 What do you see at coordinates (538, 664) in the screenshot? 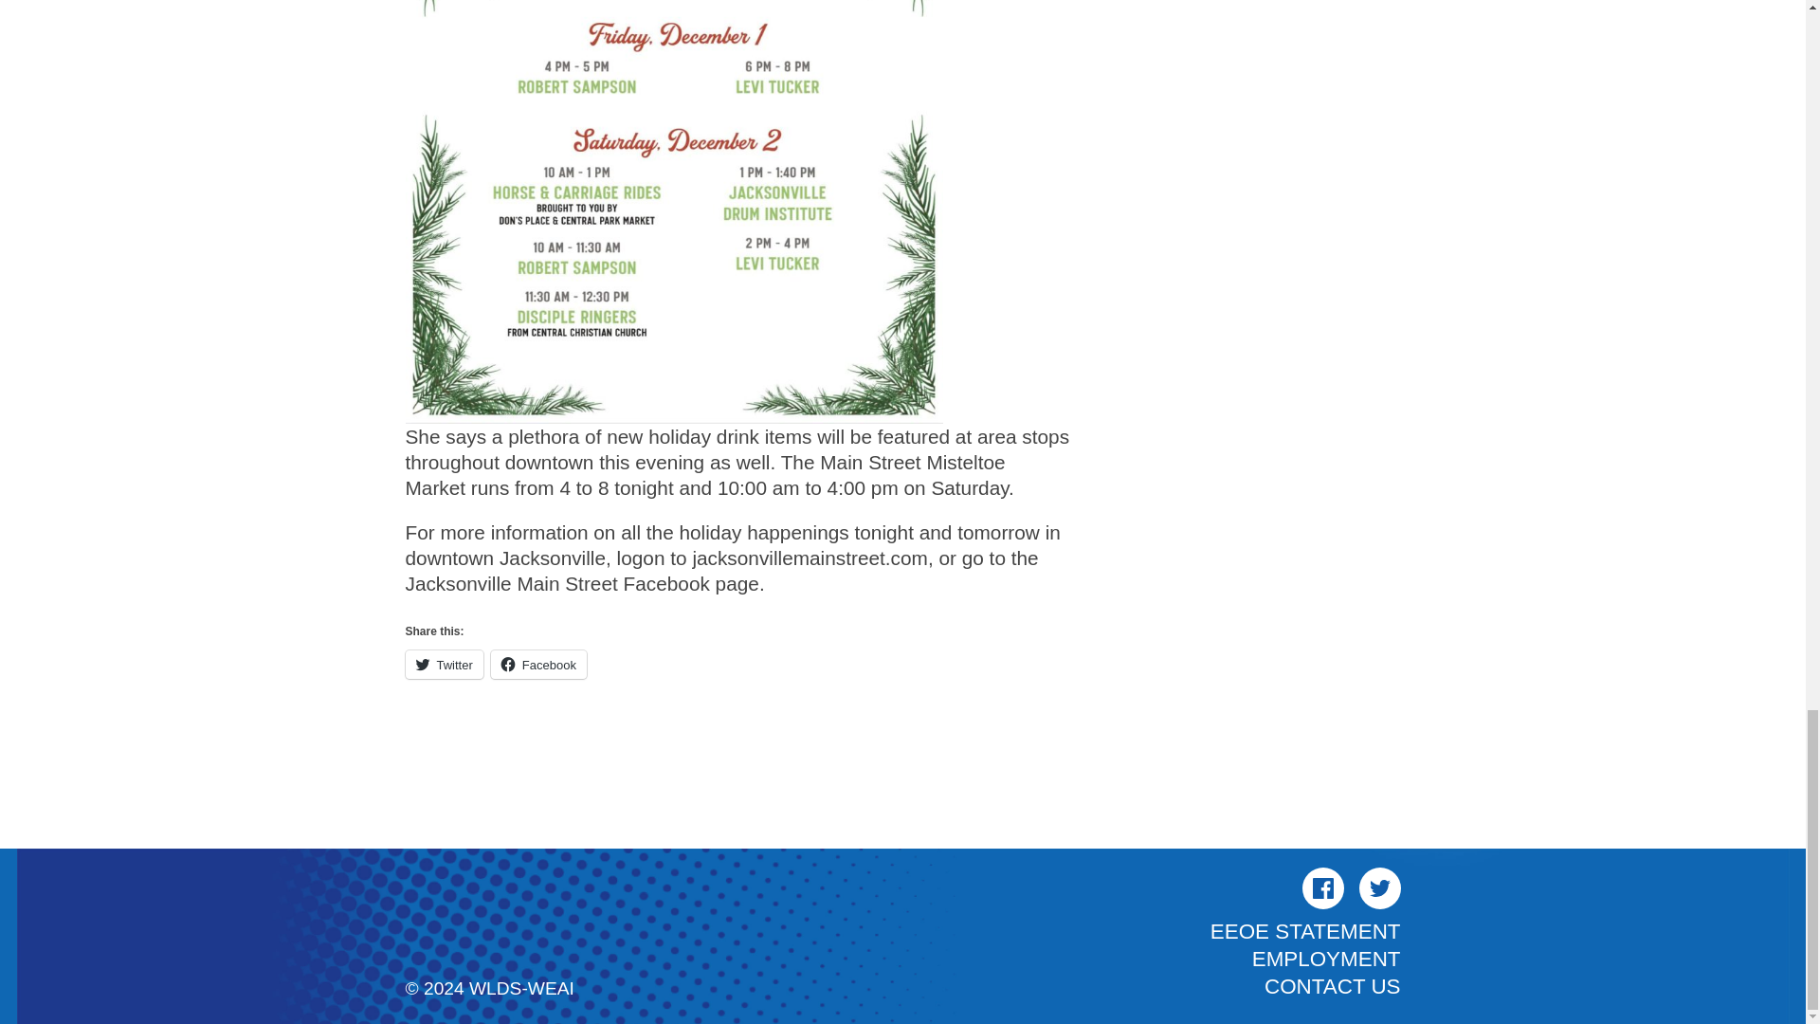
I see `Facebook` at bounding box center [538, 664].